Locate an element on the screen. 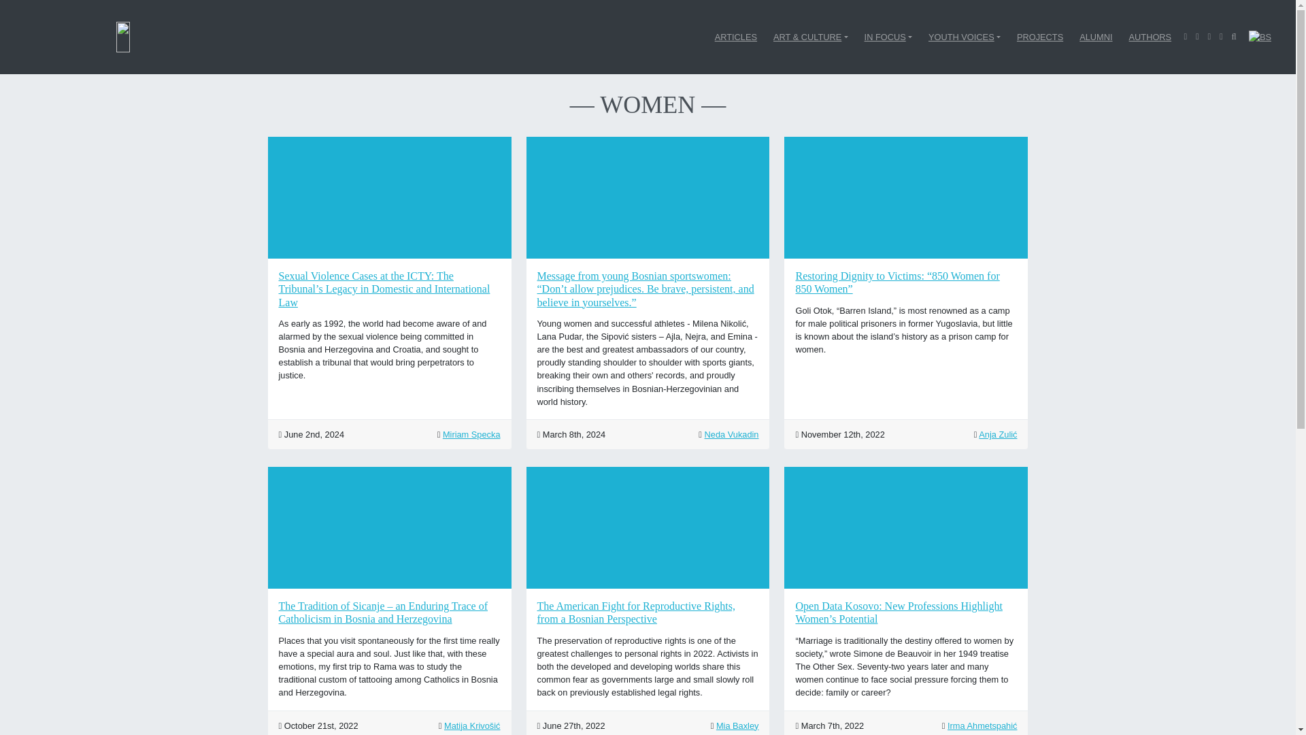 The width and height of the screenshot is (1306, 735). ALUMNI is located at coordinates (1095, 37).